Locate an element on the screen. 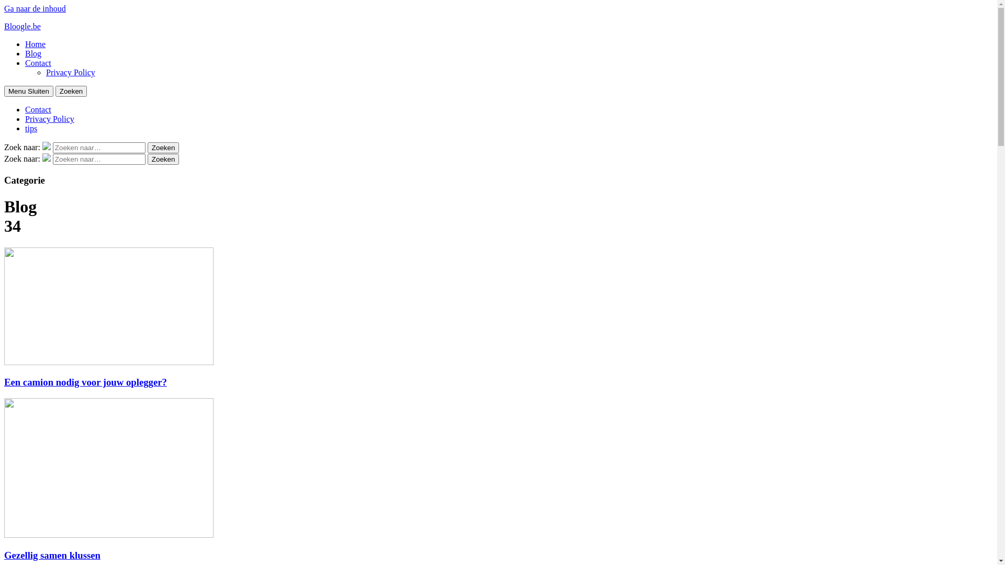 Image resolution: width=1005 pixels, height=565 pixels. Menu Sluiten is located at coordinates (29, 91).